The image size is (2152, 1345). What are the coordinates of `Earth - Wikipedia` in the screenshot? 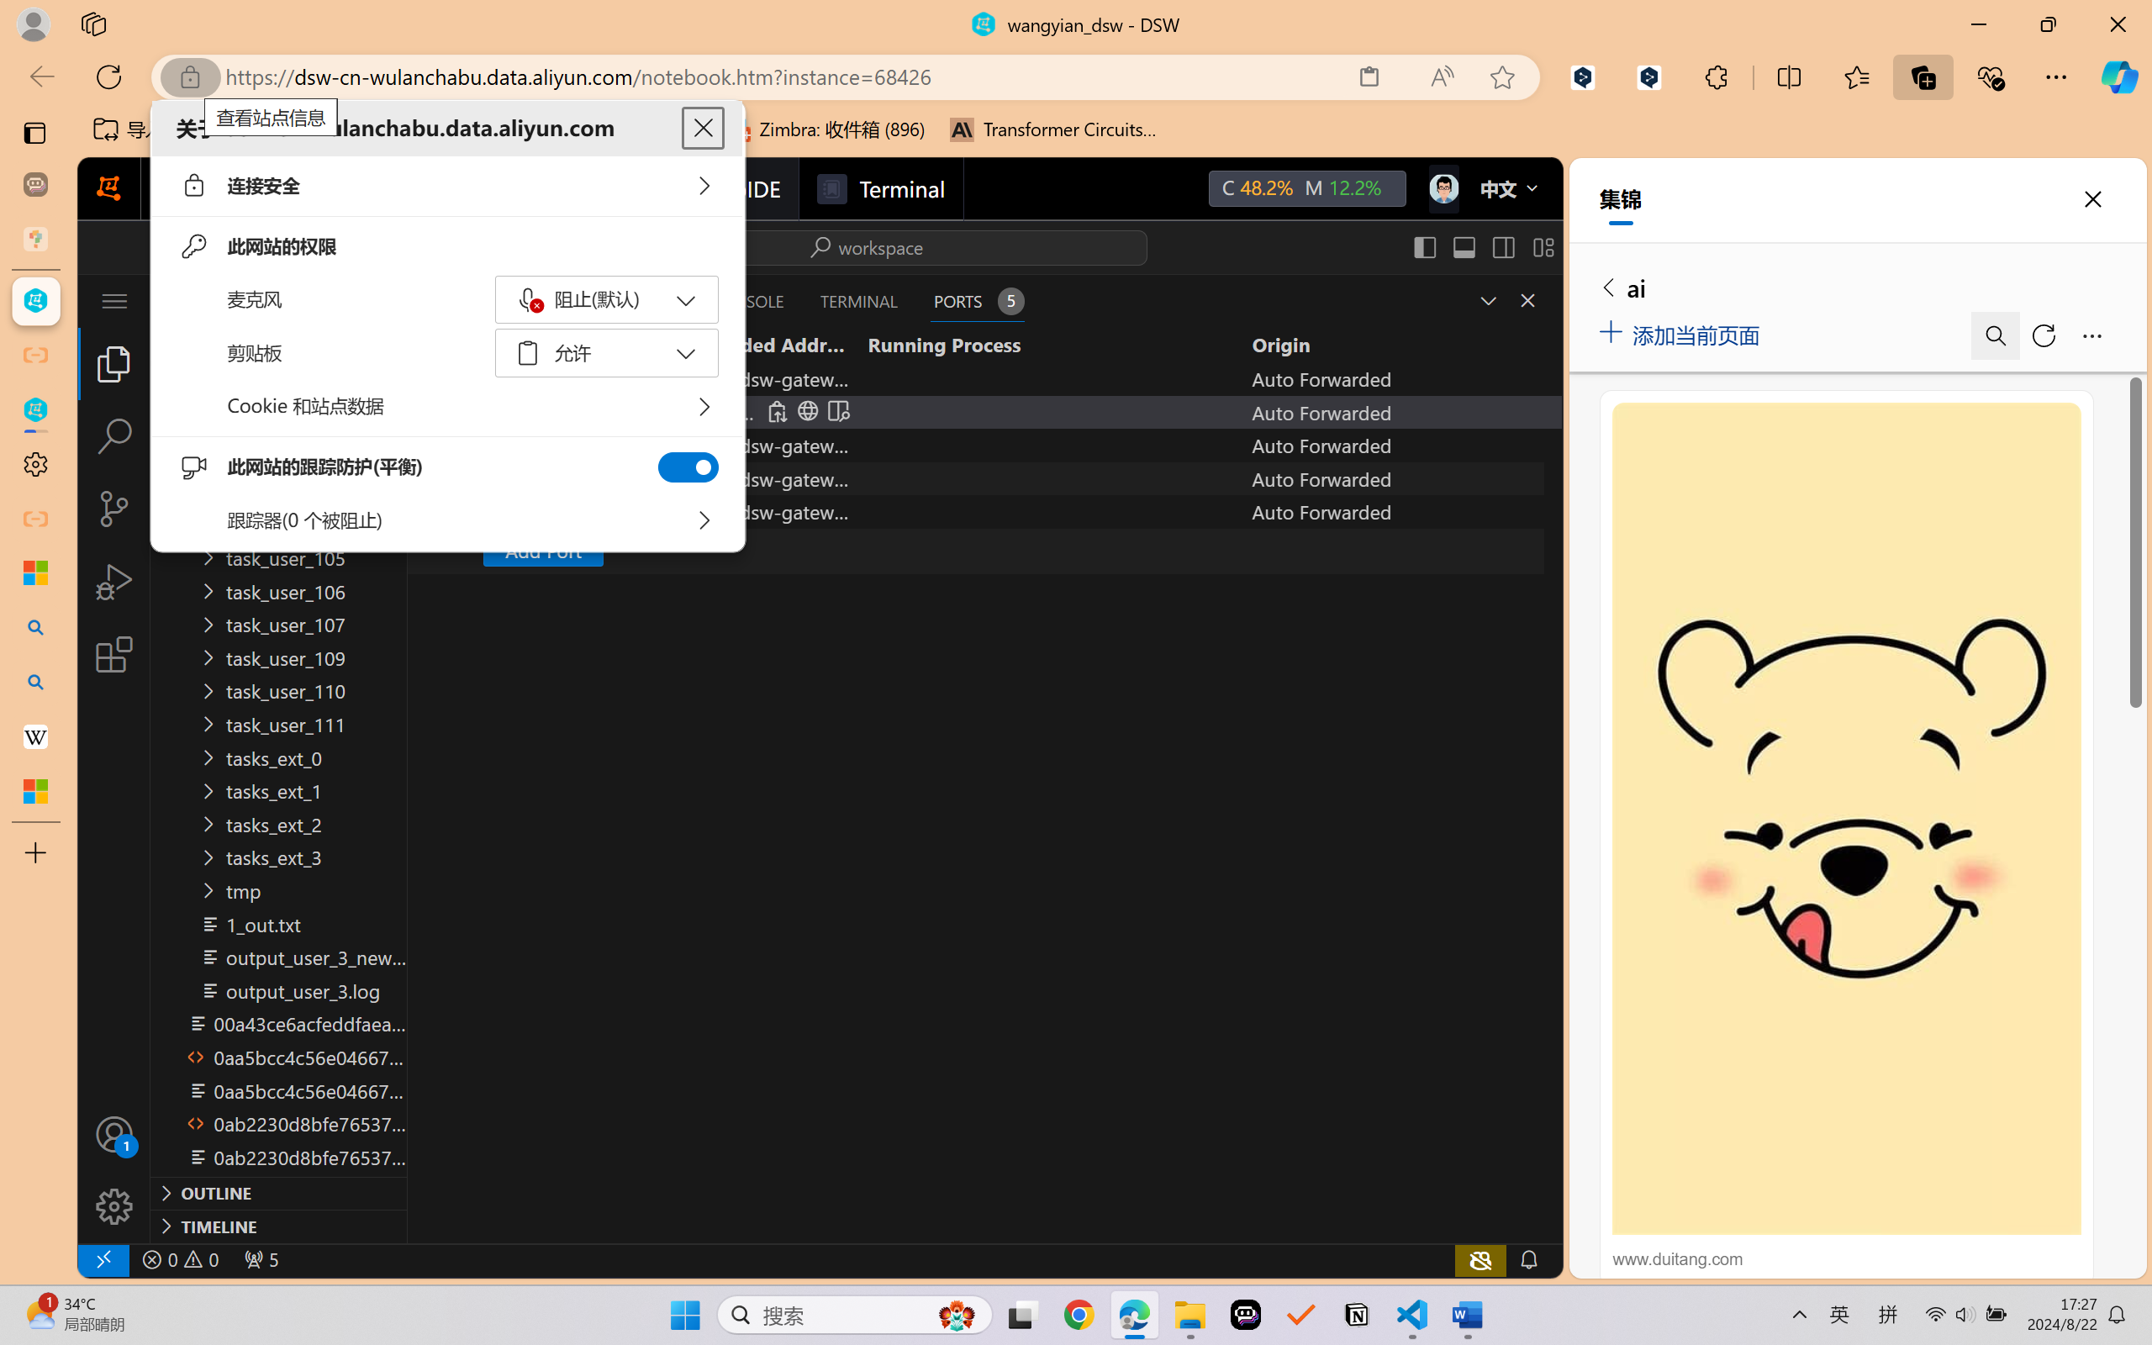 It's located at (35, 736).